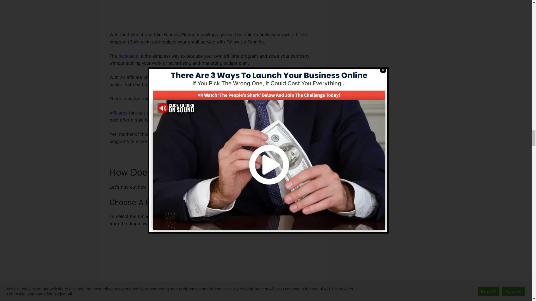  What do you see at coordinates (139, 42) in the screenshot?
I see `Backpack` at bounding box center [139, 42].